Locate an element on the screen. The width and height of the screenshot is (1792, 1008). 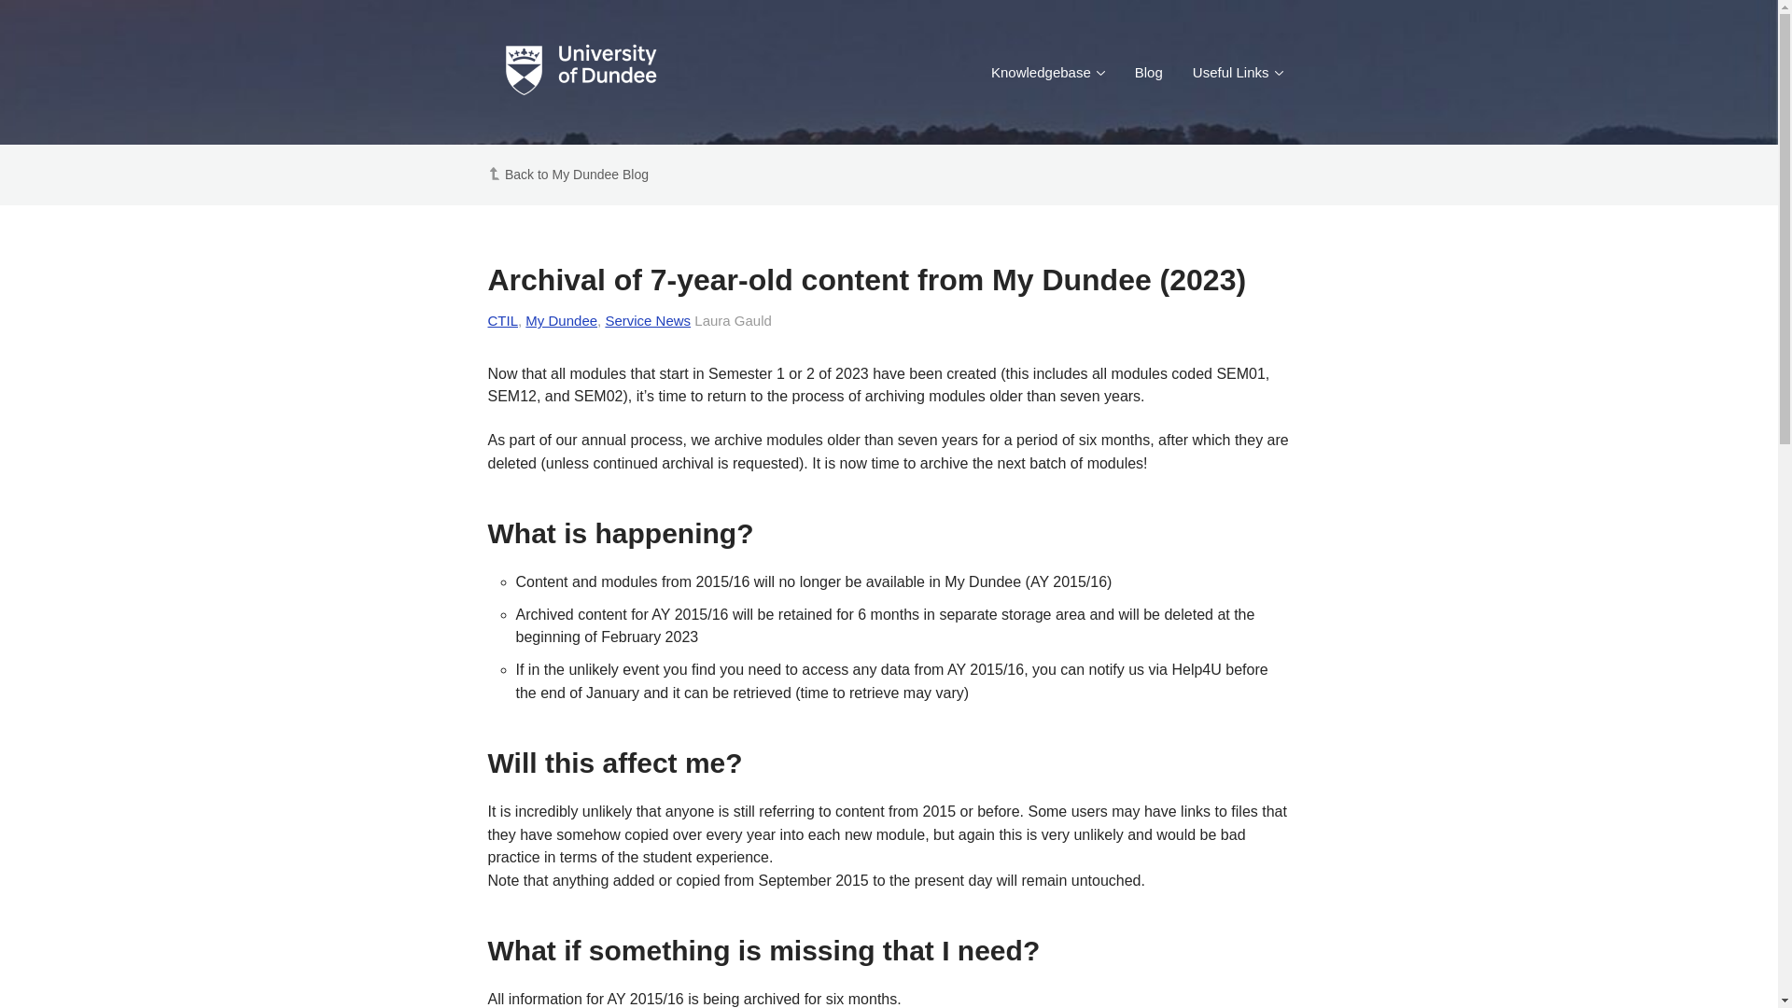
CTIL is located at coordinates (502, 320).